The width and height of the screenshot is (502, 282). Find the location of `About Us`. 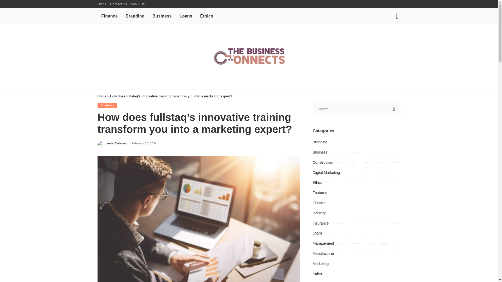

About Us is located at coordinates (137, 4).